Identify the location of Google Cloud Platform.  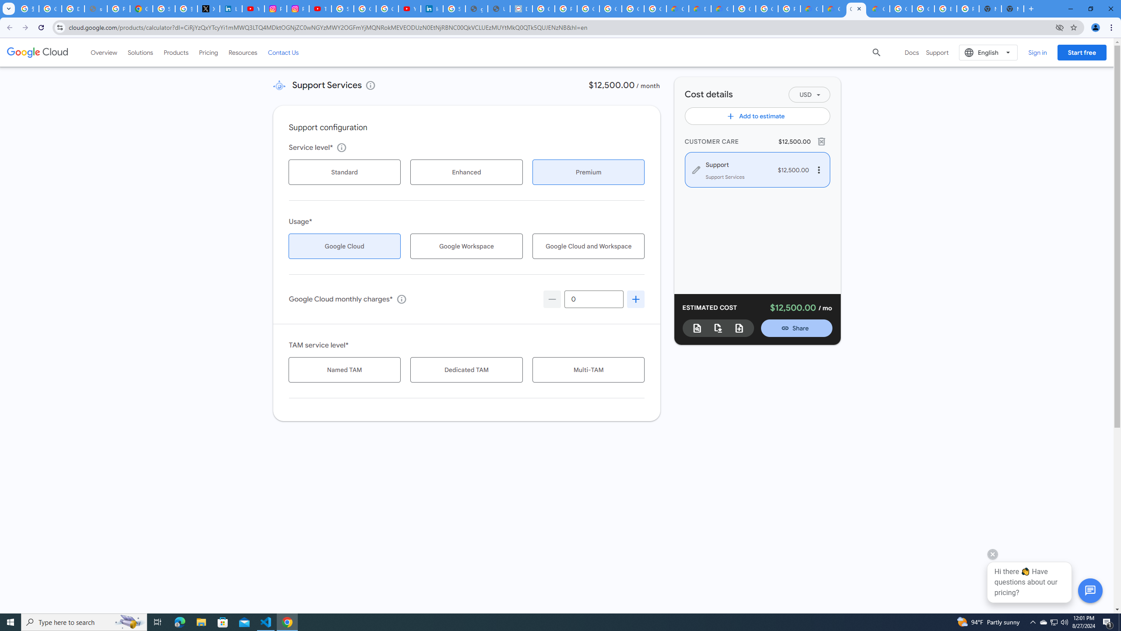
(767, 9).